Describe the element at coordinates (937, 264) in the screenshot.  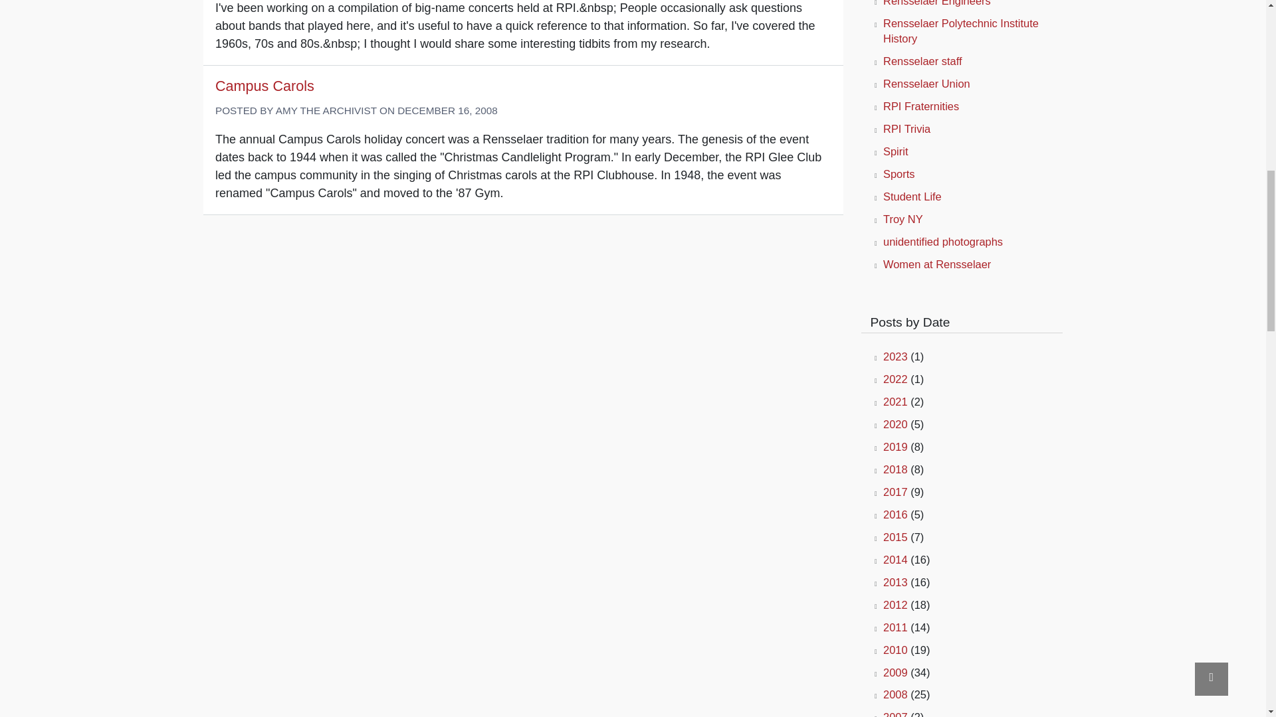
I see `Women at Rensselaer` at that location.